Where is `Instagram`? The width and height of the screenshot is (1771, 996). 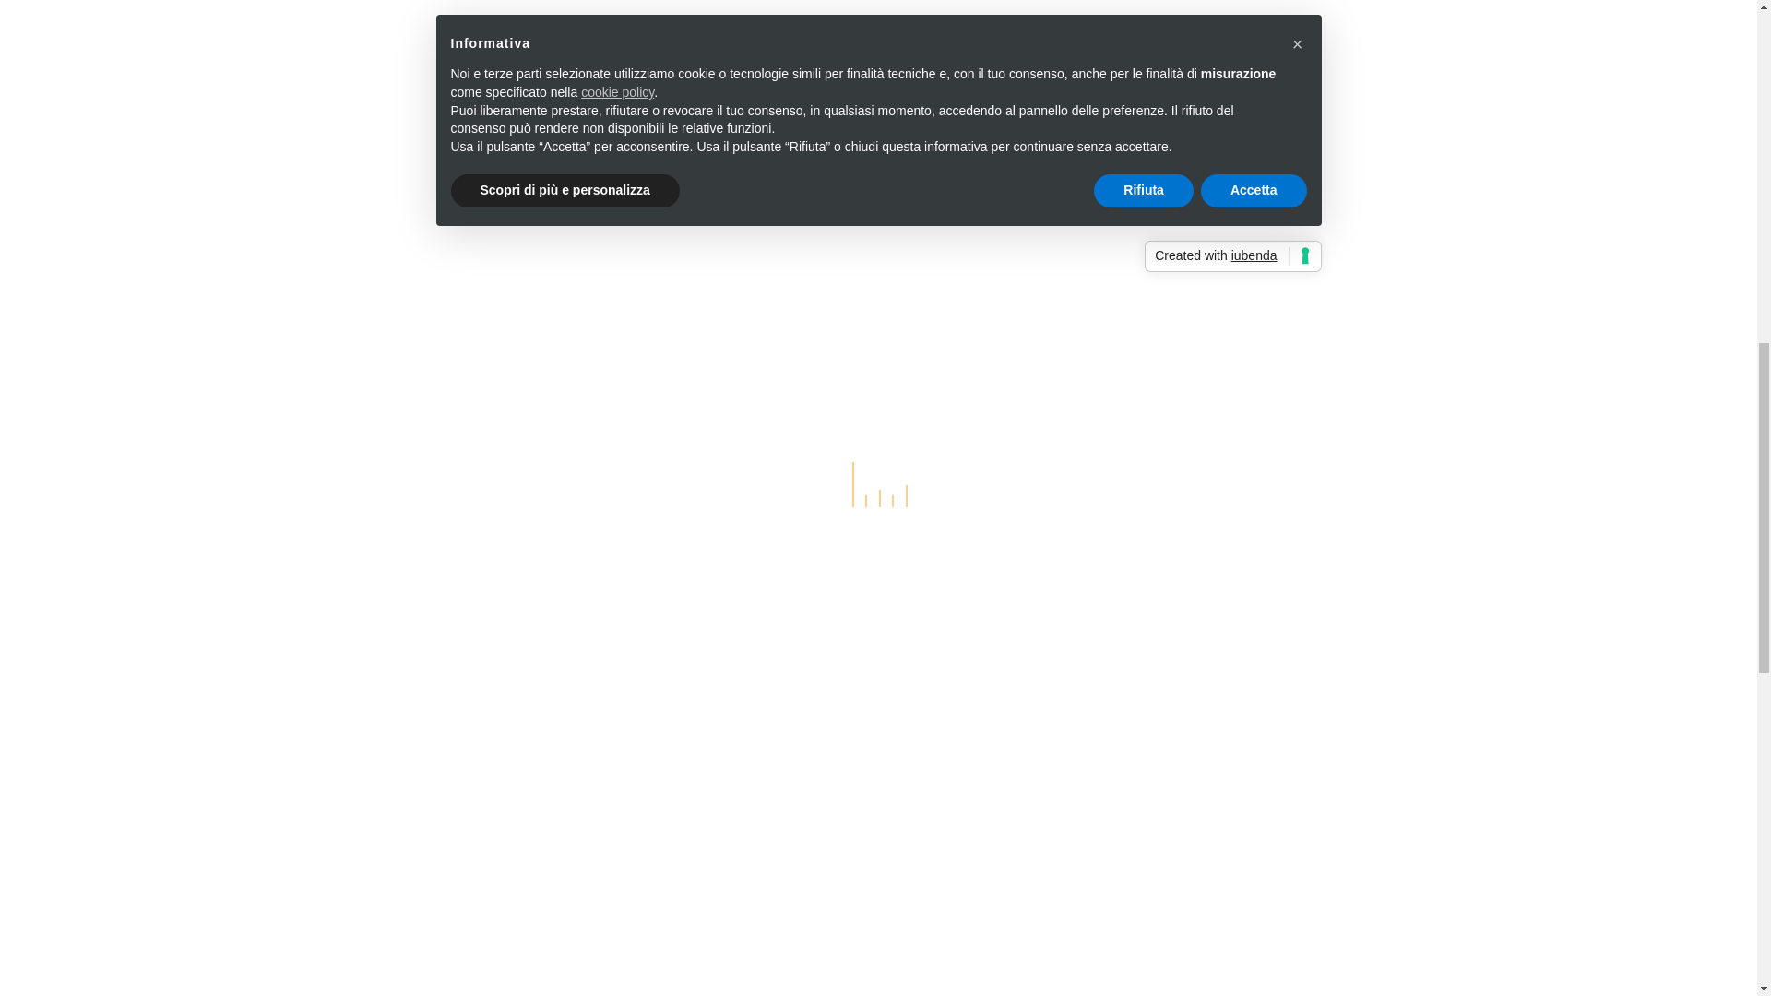 Instagram is located at coordinates (785, 981).